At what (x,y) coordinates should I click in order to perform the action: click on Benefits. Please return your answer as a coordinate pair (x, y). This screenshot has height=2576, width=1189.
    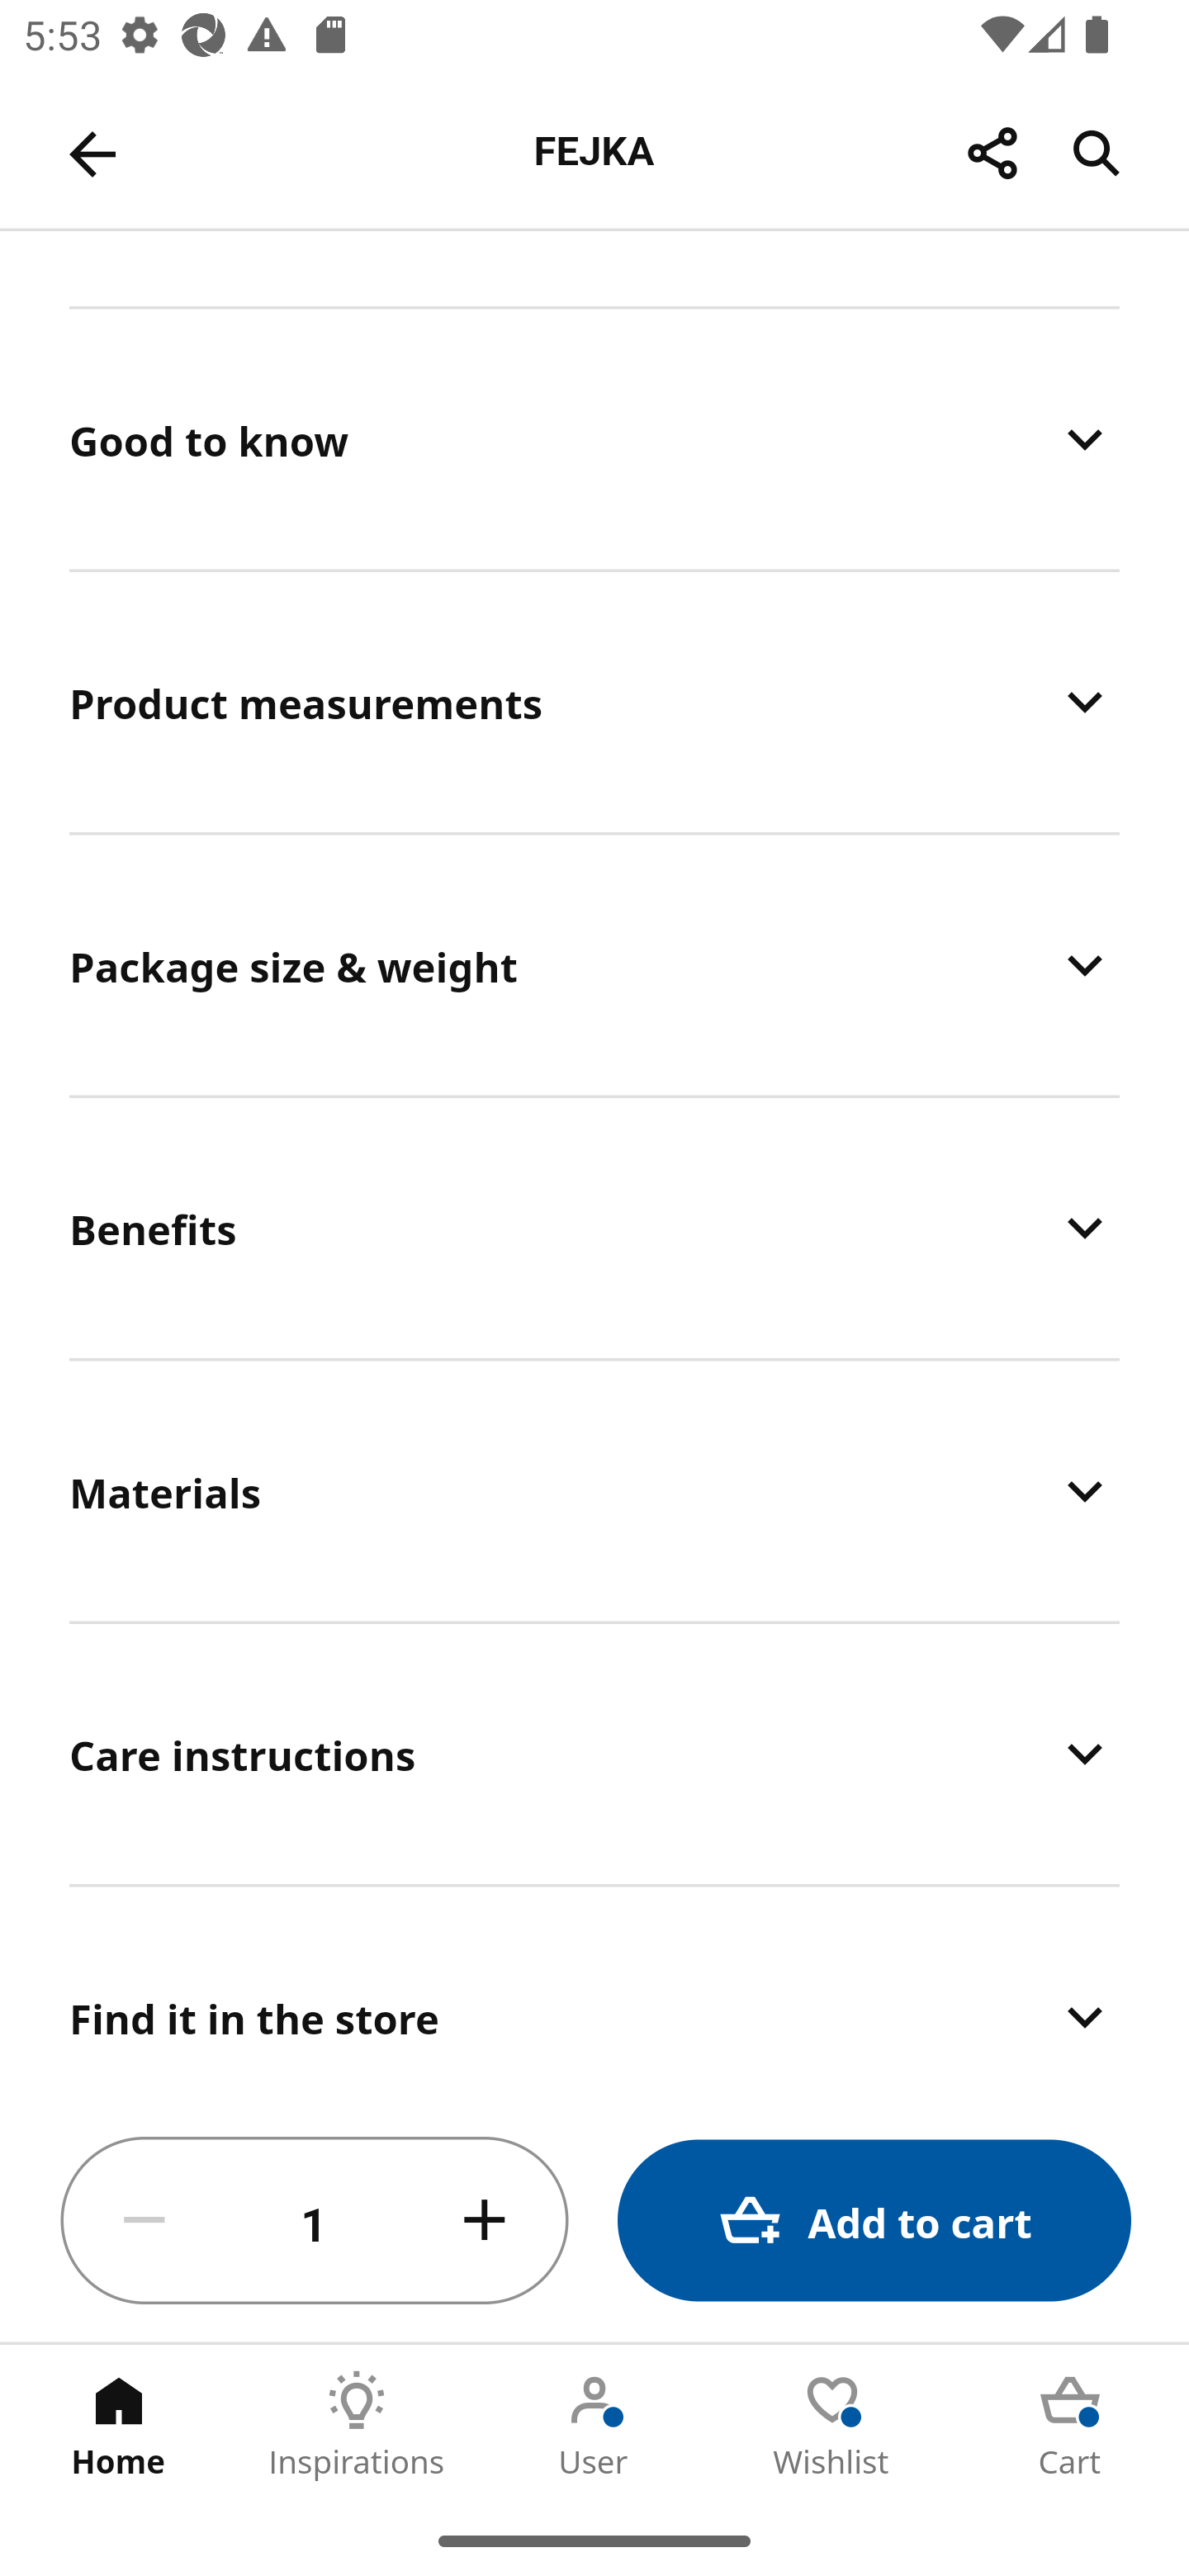
    Looking at the image, I should click on (594, 1227).